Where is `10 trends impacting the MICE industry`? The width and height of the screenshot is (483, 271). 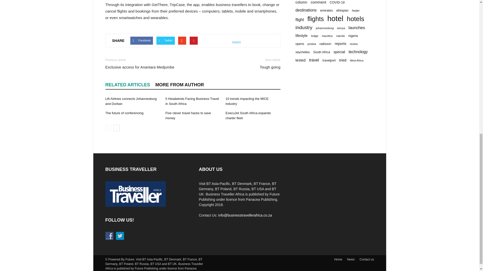 10 trends impacting the MICE industry is located at coordinates (247, 101).